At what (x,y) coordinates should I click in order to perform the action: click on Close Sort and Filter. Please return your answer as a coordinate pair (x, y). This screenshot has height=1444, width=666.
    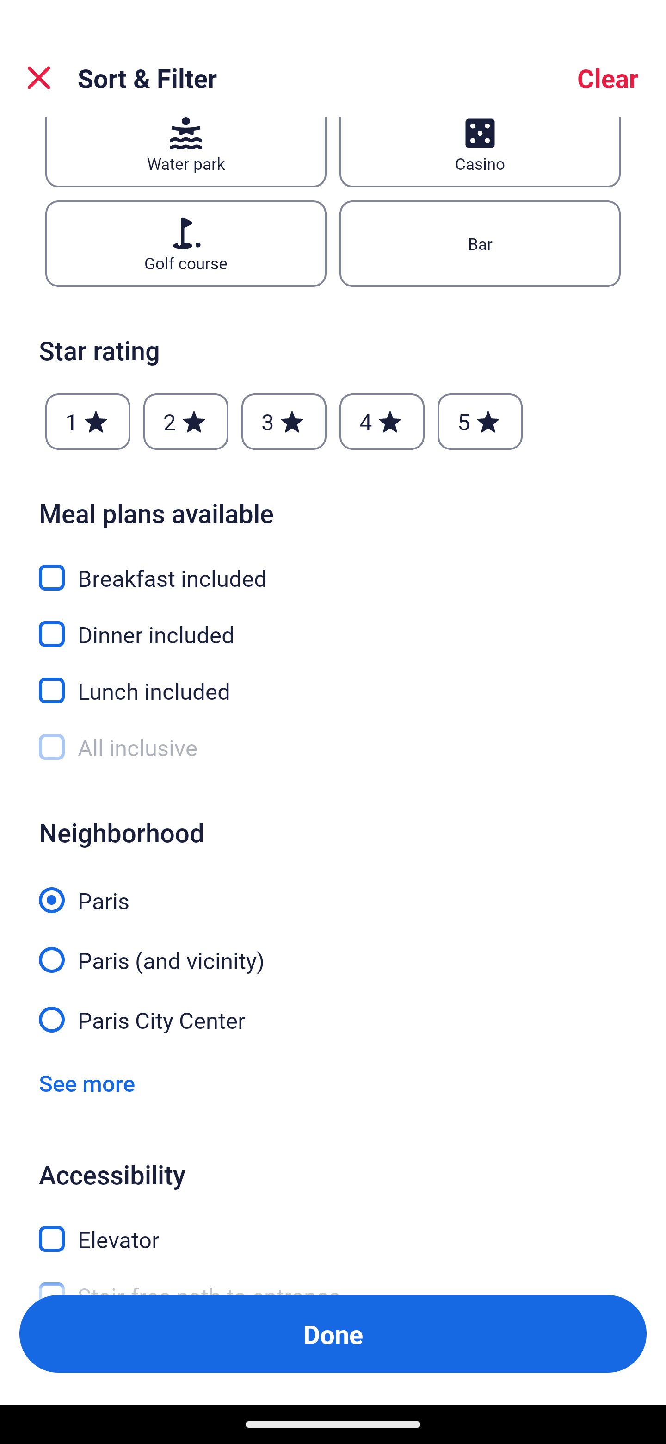
    Looking at the image, I should click on (39, 78).